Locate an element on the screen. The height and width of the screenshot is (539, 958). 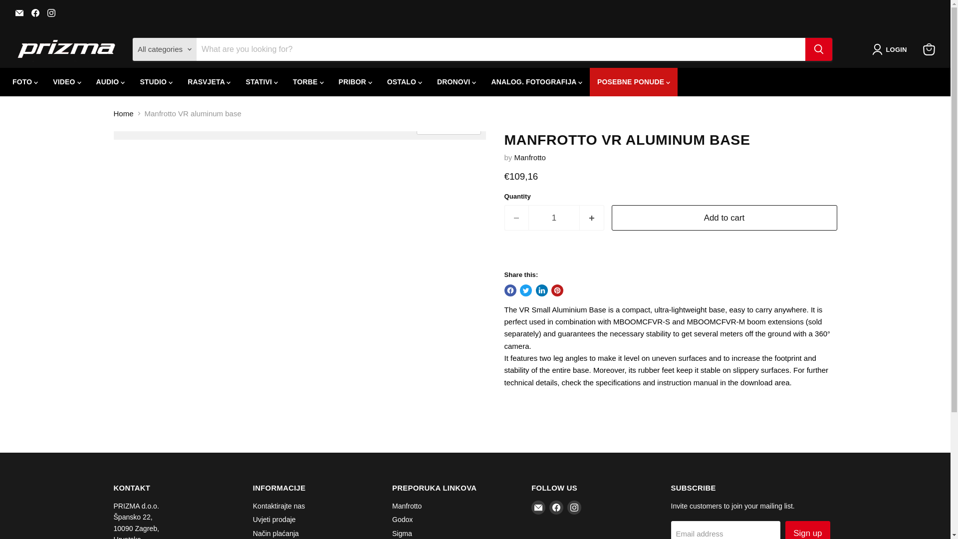
Instagram is located at coordinates (574, 508).